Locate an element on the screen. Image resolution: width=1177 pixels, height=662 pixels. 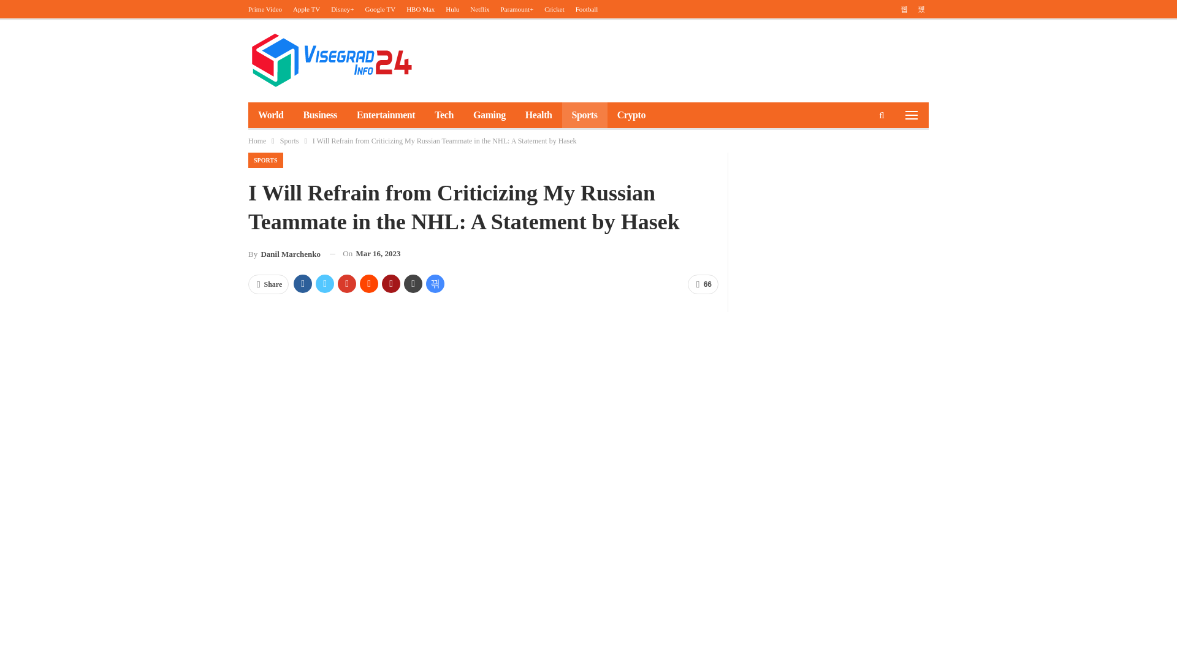
By Danil Marchenko is located at coordinates (284, 254).